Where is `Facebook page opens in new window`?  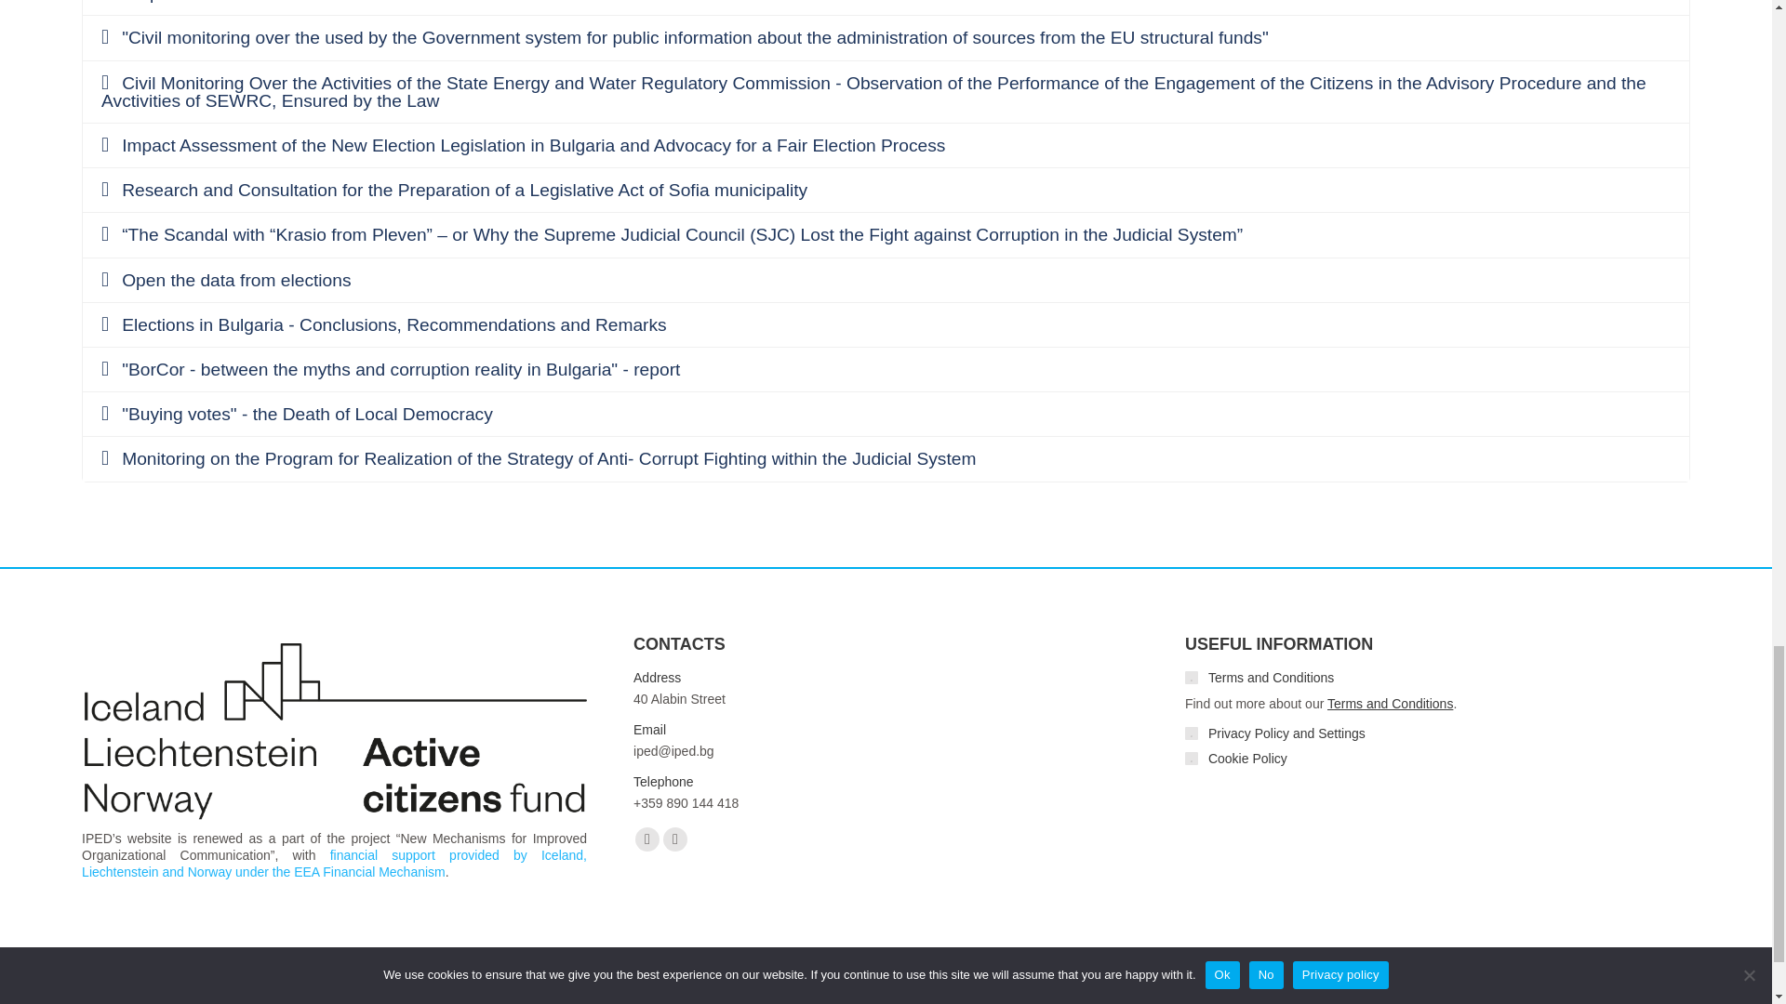 Facebook page opens in new window is located at coordinates (647, 839).